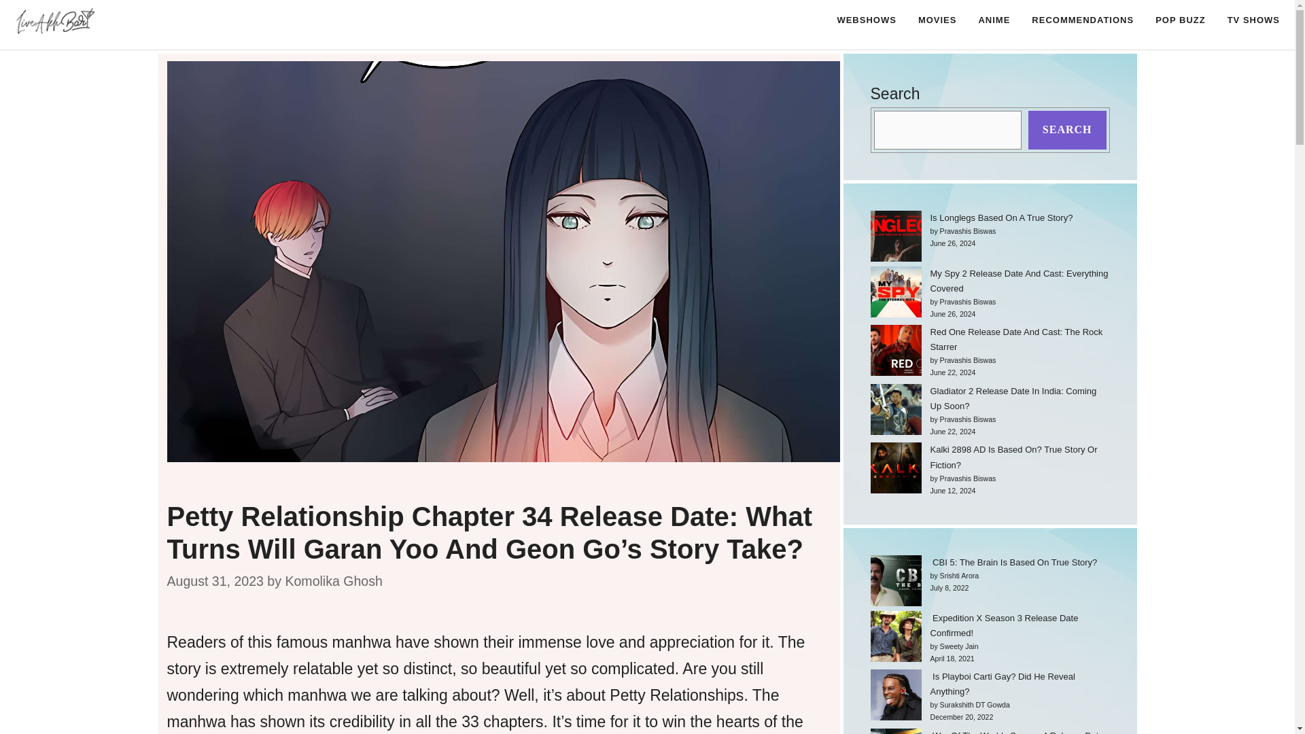  What do you see at coordinates (1000, 217) in the screenshot?
I see `Is Longlegs Based On A True Story?` at bounding box center [1000, 217].